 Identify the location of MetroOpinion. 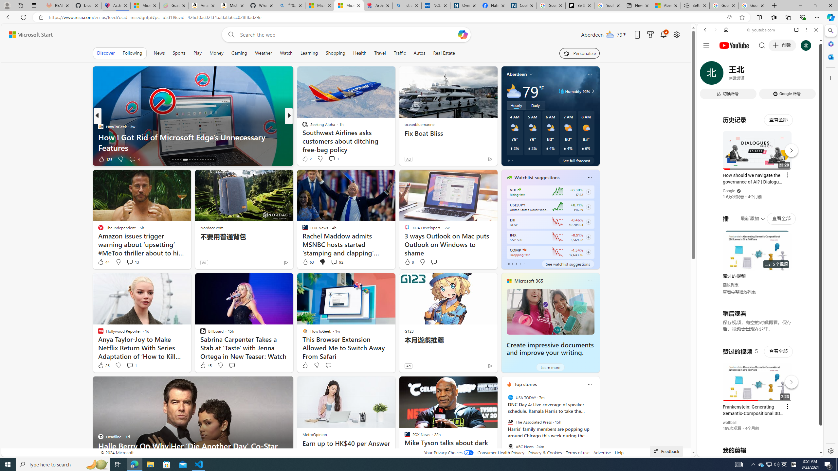
(315, 434).